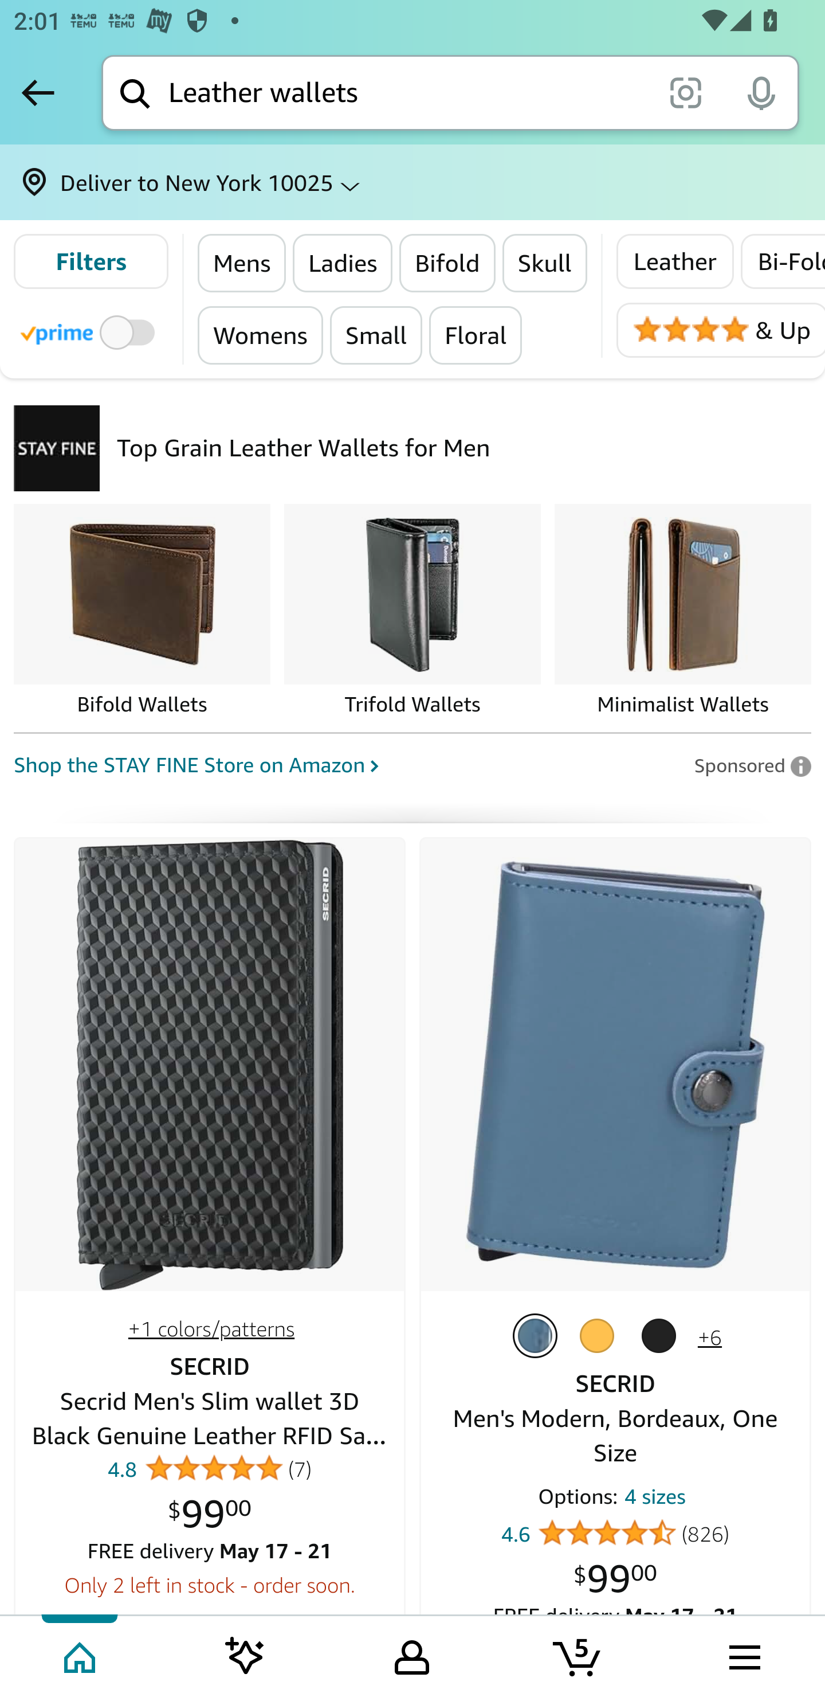 This screenshot has width=825, height=1697. What do you see at coordinates (260, 335) in the screenshot?
I see `Womens` at bounding box center [260, 335].